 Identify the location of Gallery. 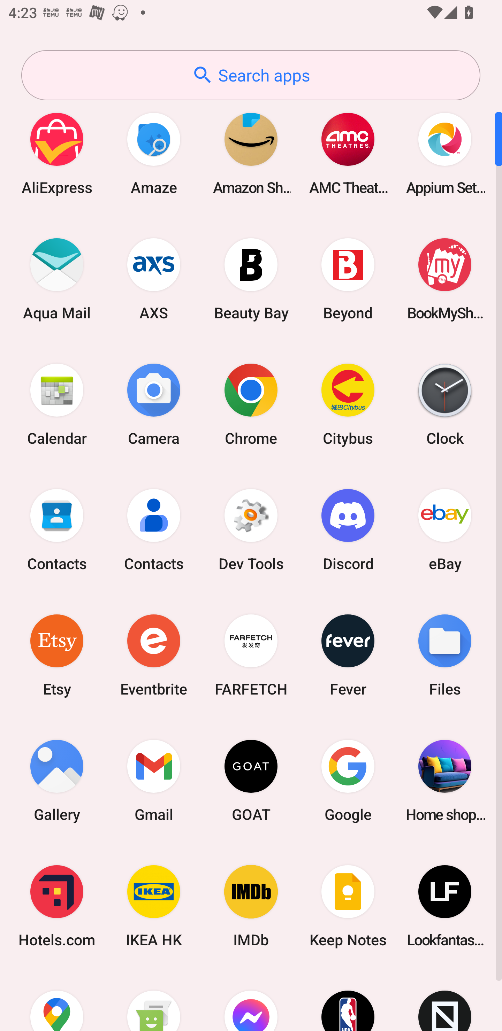
(57, 780).